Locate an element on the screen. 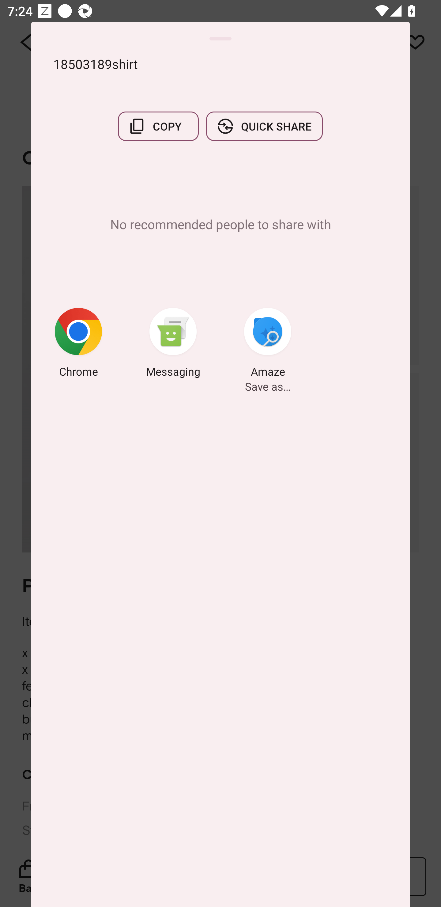 This screenshot has width=441, height=907. Amaze Save as… is located at coordinates (268, 344).